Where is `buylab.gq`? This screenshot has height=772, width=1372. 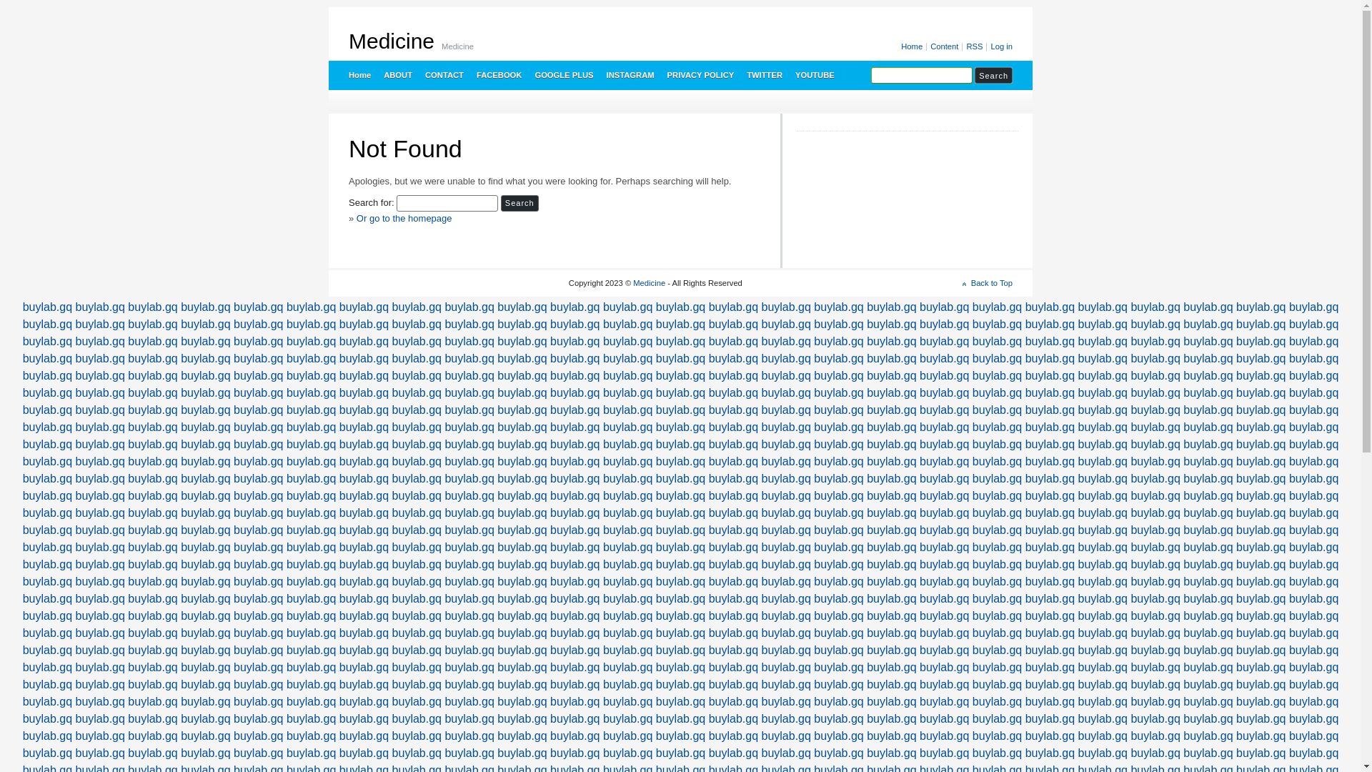
buylab.gq is located at coordinates (1050, 668).